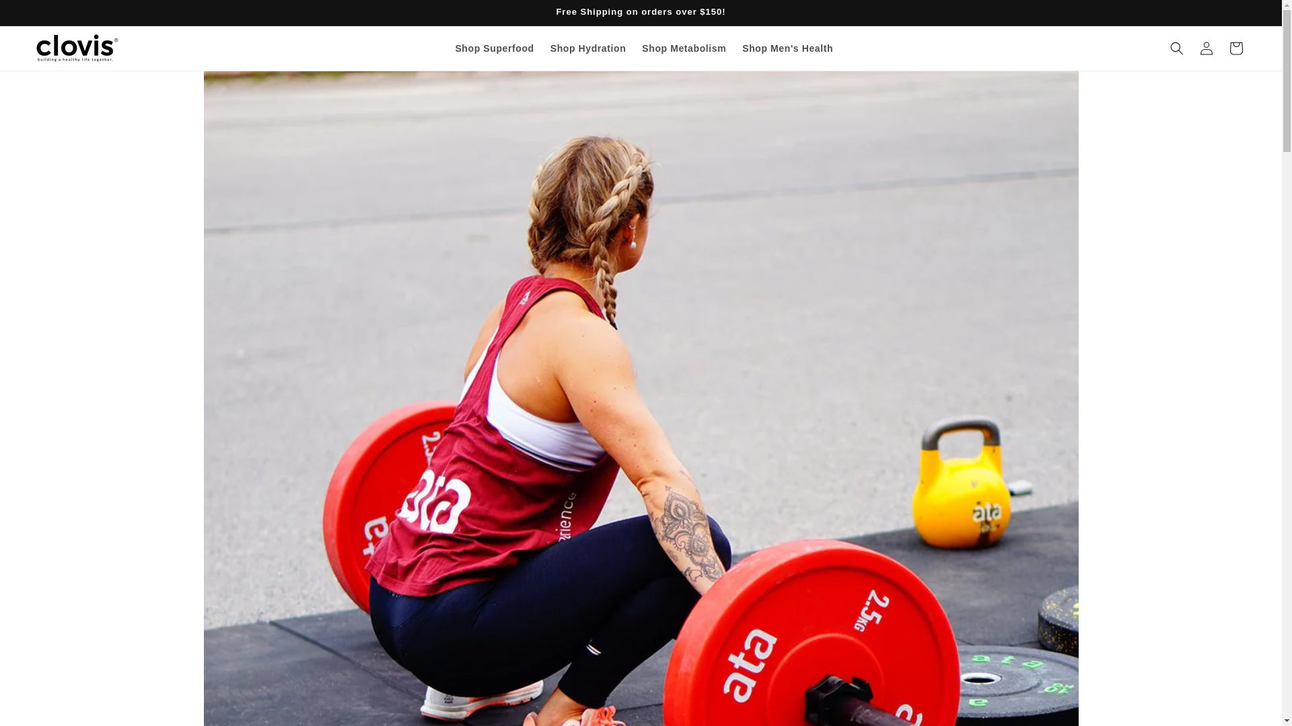 This screenshot has height=726, width=1292. Describe the element at coordinates (1206, 48) in the screenshot. I see `Log in` at that location.